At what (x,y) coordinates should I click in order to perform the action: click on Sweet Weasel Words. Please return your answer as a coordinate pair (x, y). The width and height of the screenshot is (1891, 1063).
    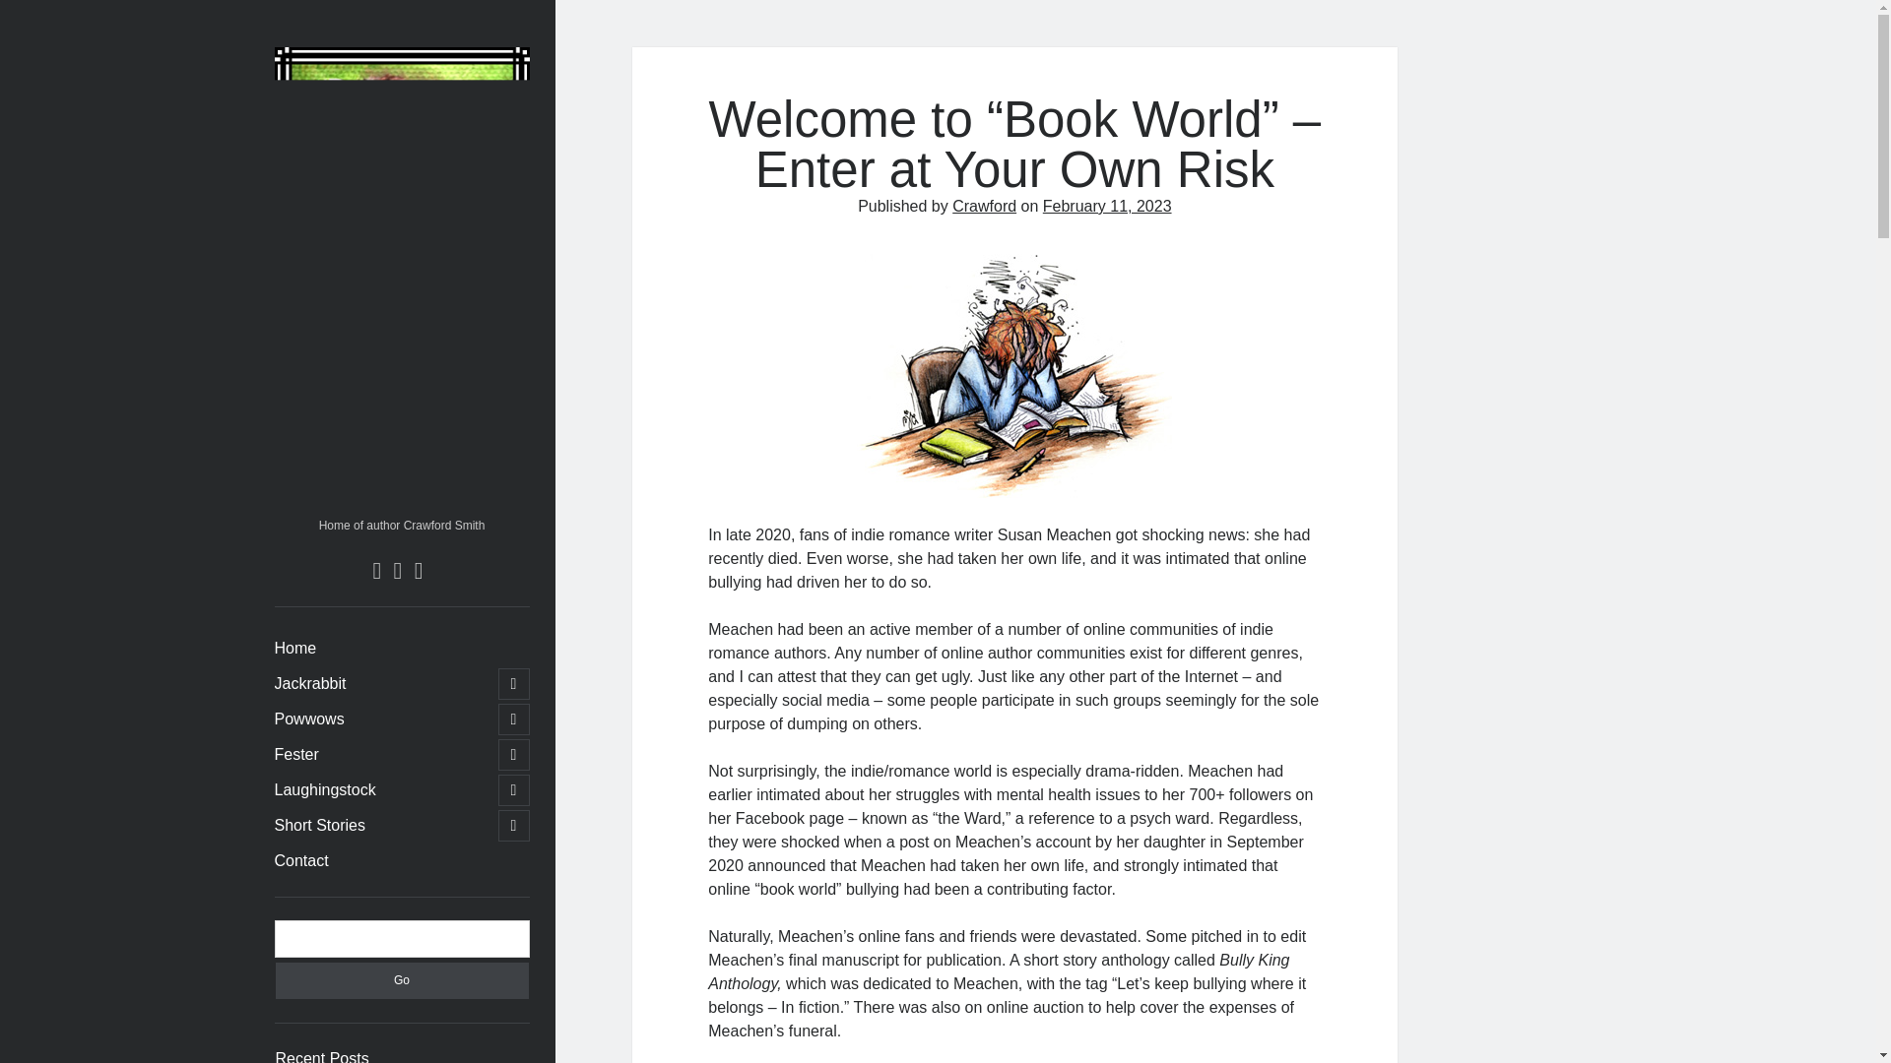
    Looking at the image, I should click on (402, 502).